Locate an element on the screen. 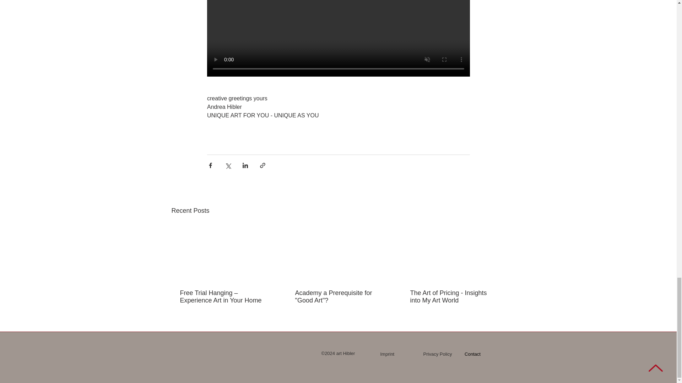 Image resolution: width=682 pixels, height=383 pixels. Academy a Prerequisite for "Good Art"? is located at coordinates (337, 296).